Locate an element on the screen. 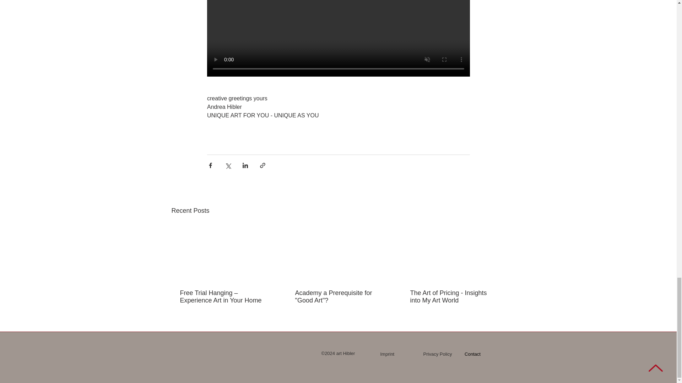 Image resolution: width=682 pixels, height=383 pixels. Academy a Prerequisite for "Good Art"? is located at coordinates (337, 296).